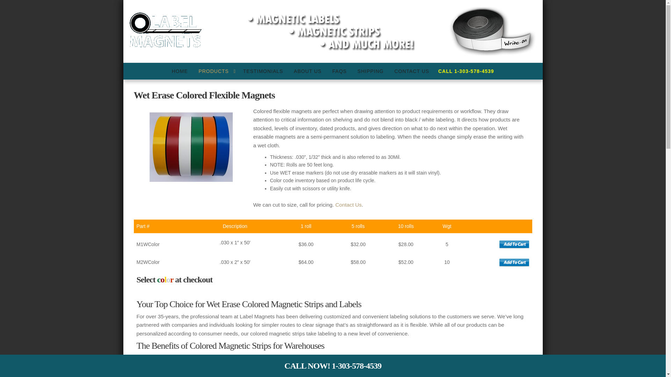 This screenshot has height=377, width=671. Describe the element at coordinates (181, 71) in the screenshot. I see `HOME  ` at that location.